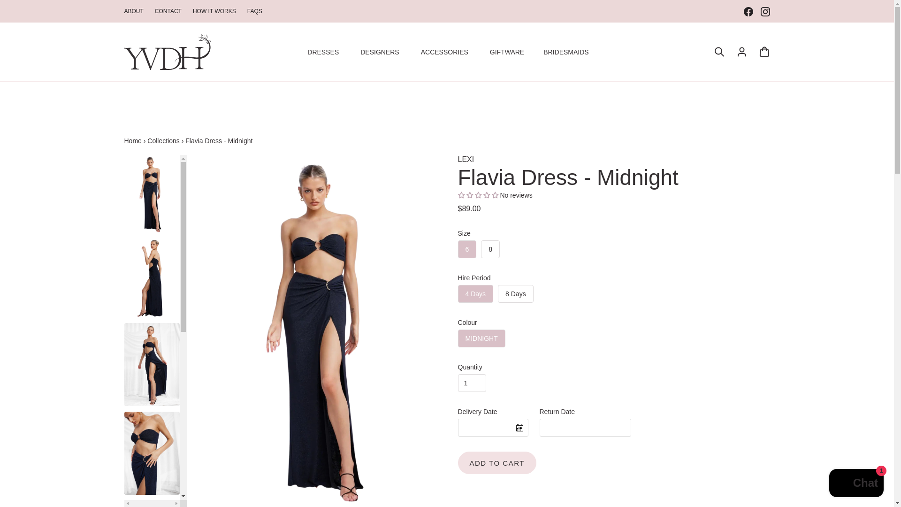 The image size is (901, 507). Describe the element at coordinates (472, 383) in the screenshot. I see `1` at that location.